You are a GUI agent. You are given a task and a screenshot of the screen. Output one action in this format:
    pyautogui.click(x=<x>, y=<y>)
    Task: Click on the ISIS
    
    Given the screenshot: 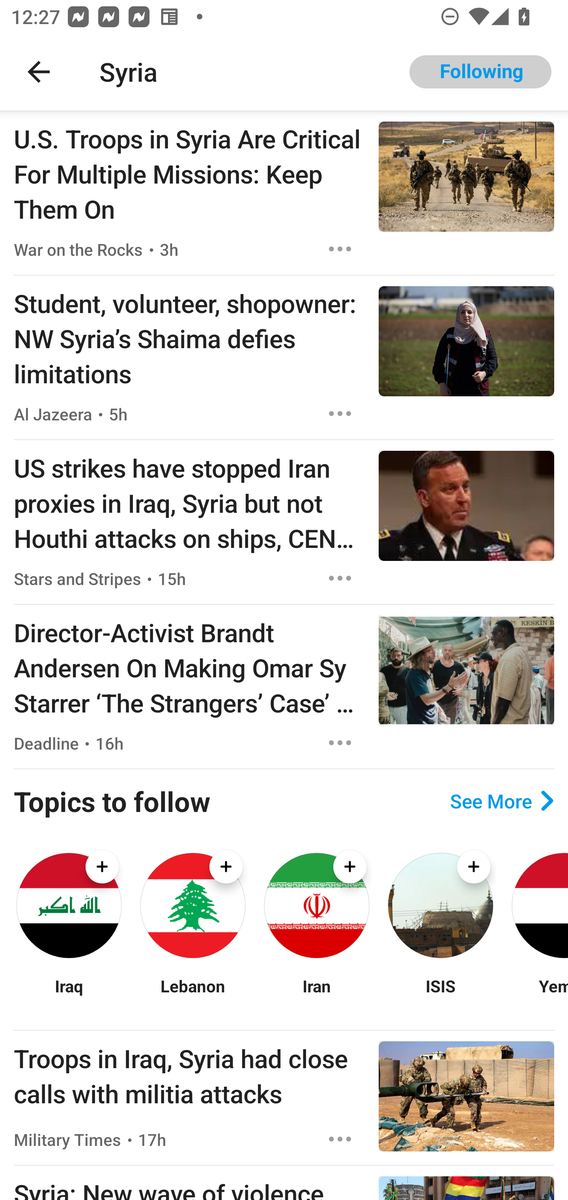 What is the action you would take?
    pyautogui.click(x=440, y=995)
    